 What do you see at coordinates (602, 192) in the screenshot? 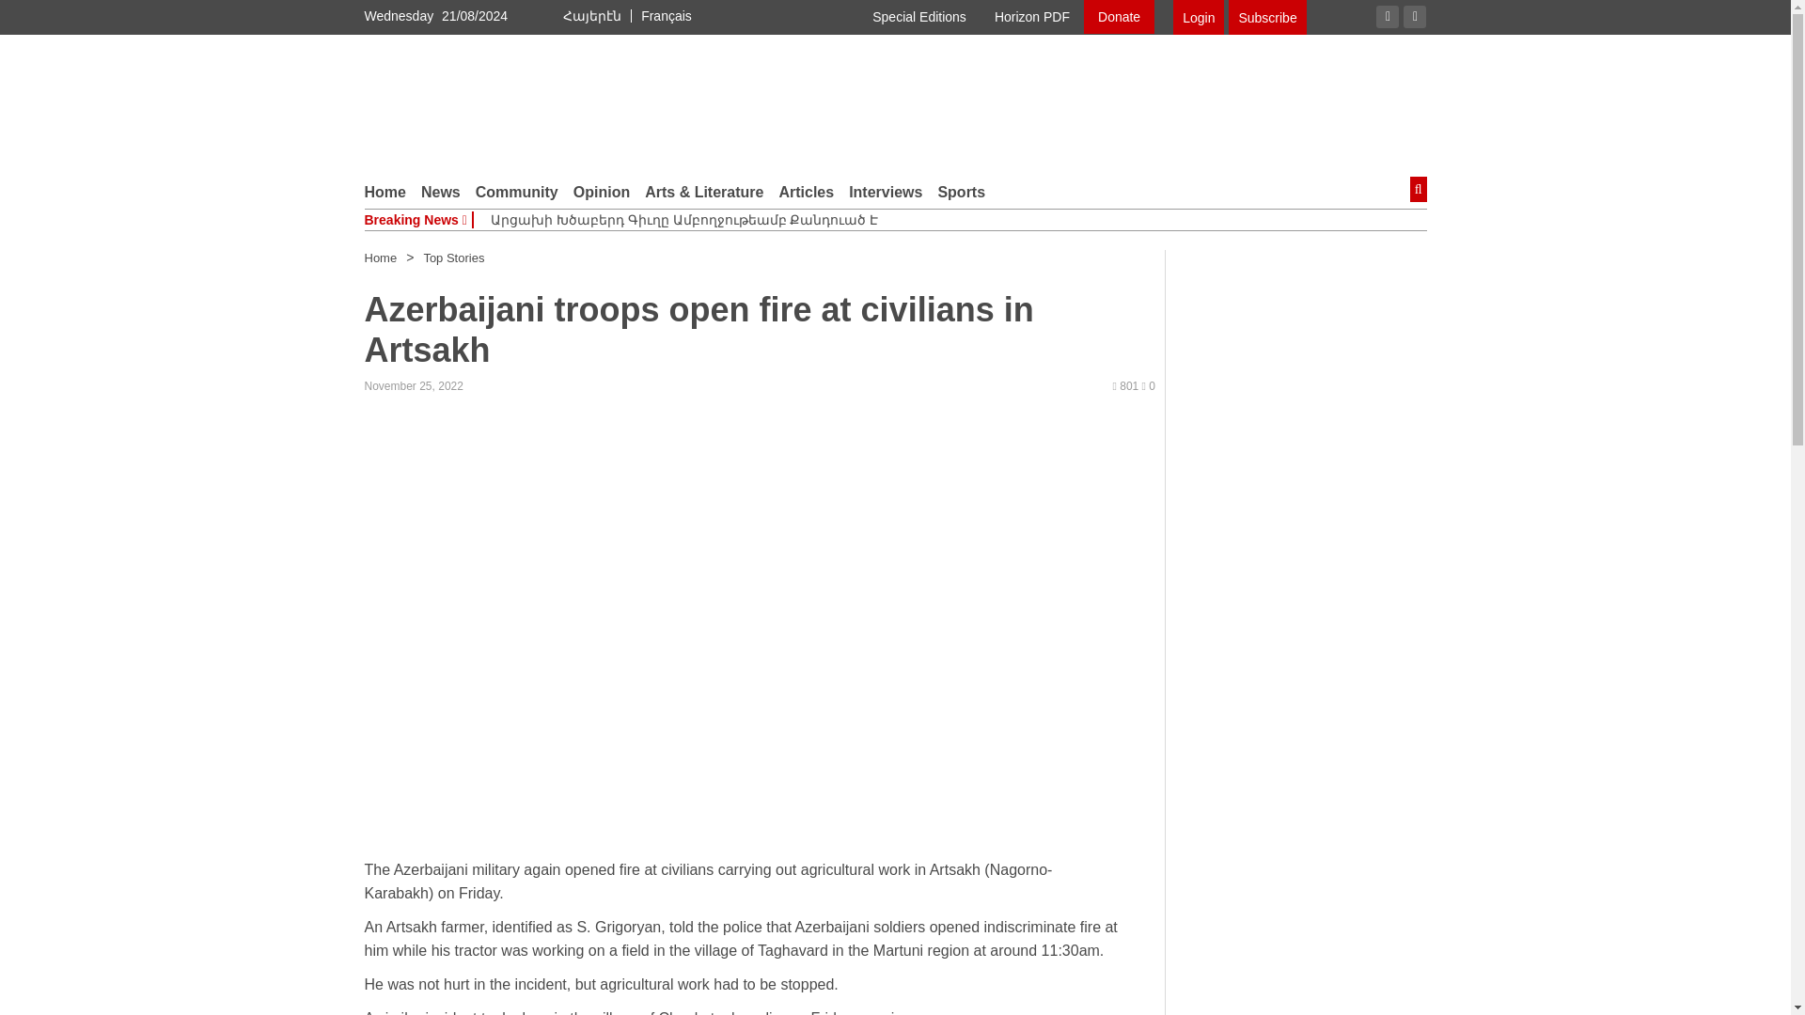
I see `Opinion` at bounding box center [602, 192].